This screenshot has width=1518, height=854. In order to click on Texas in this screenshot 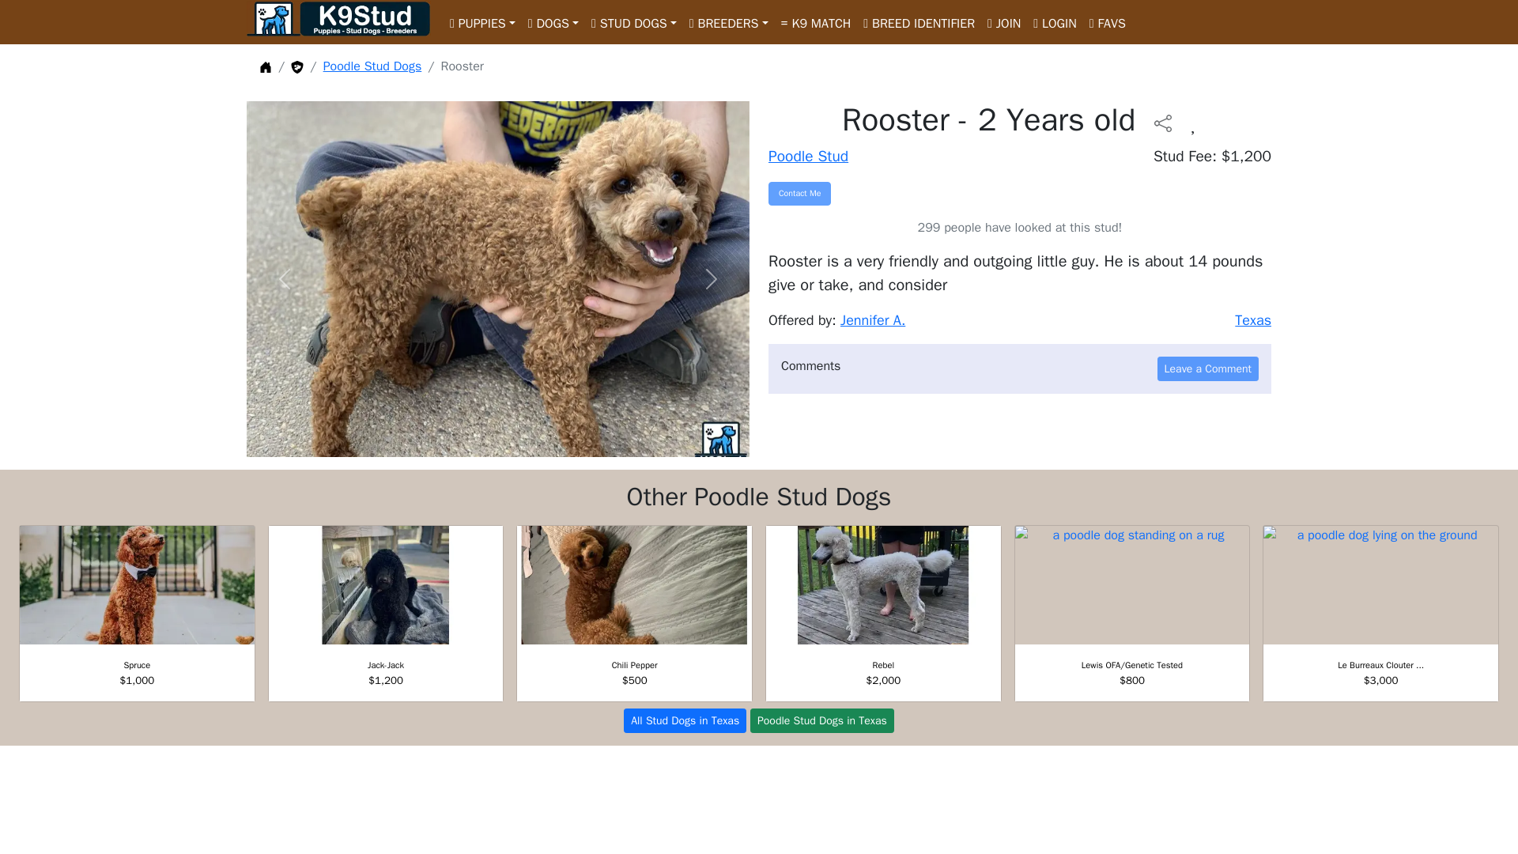, I will do `click(1253, 319)`.